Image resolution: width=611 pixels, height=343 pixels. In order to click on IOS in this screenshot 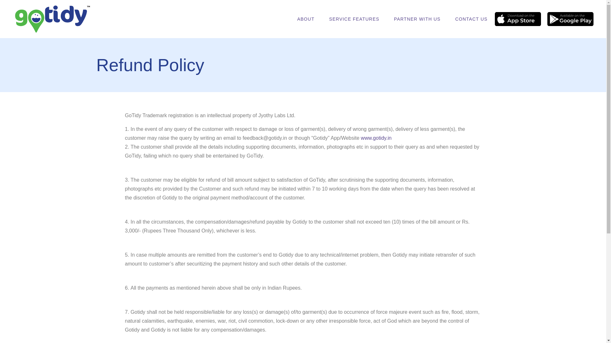, I will do `click(518, 19)`.